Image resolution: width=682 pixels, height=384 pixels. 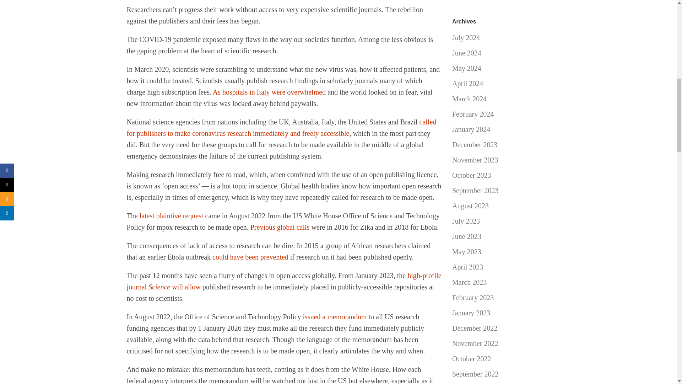 What do you see at coordinates (280, 227) in the screenshot?
I see `Previous global calls` at bounding box center [280, 227].